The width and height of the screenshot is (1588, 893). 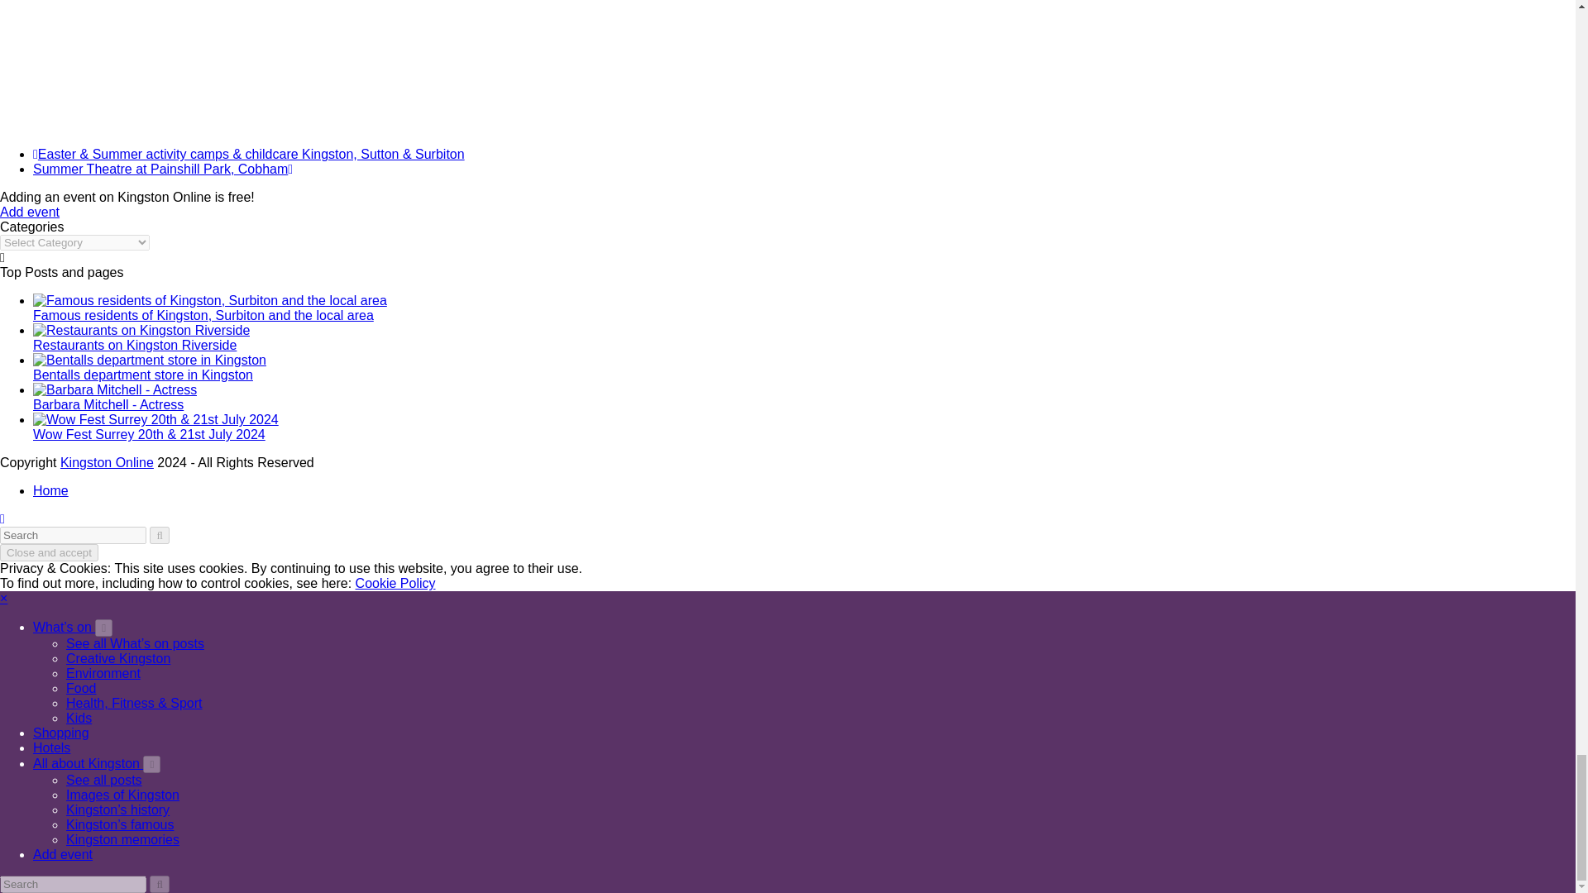 I want to click on Famous residents of Kingston, Surbiton and the local area, so click(x=210, y=300).